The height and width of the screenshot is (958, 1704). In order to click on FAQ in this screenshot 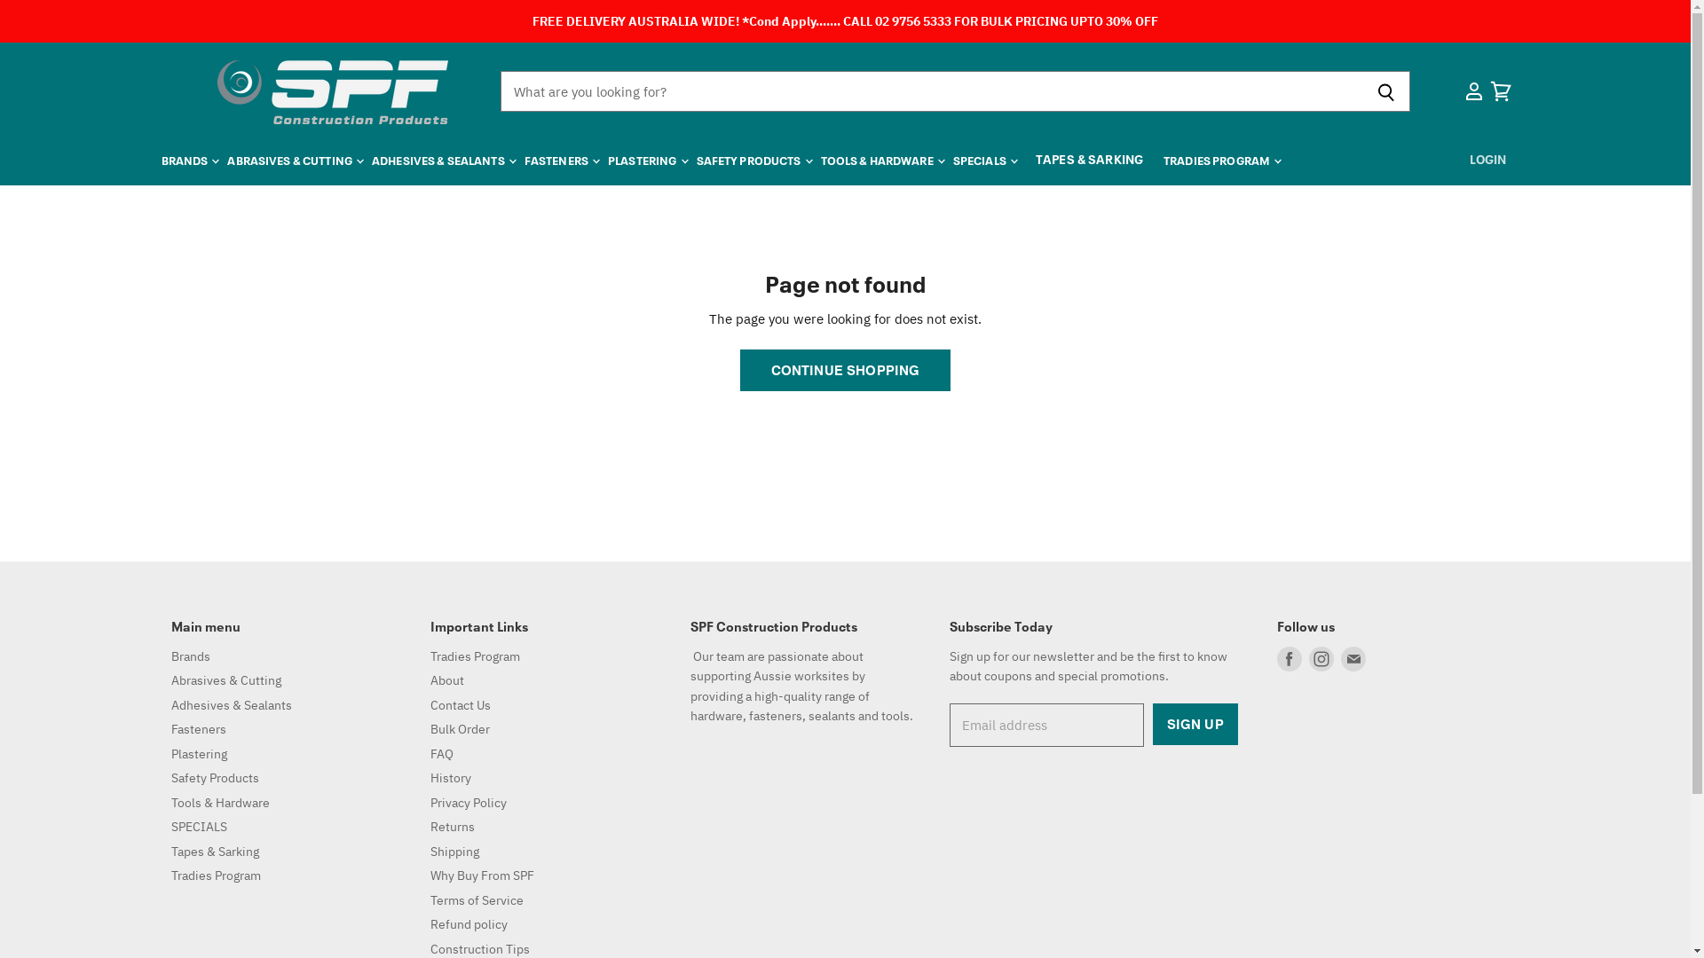, I will do `click(442, 754)`.